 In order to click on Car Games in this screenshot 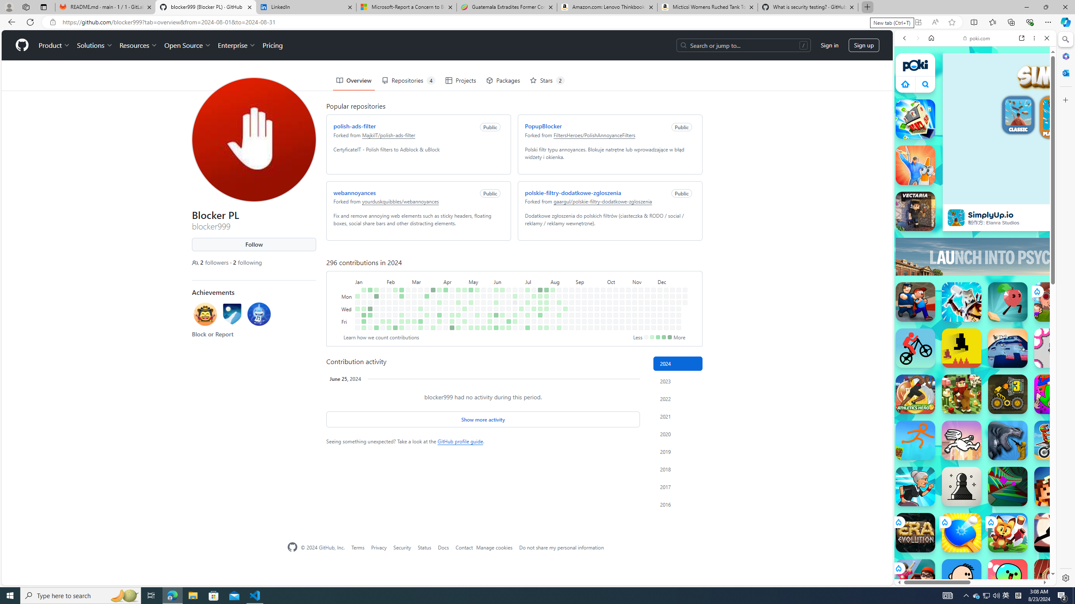, I will do `click(975, 197)`.